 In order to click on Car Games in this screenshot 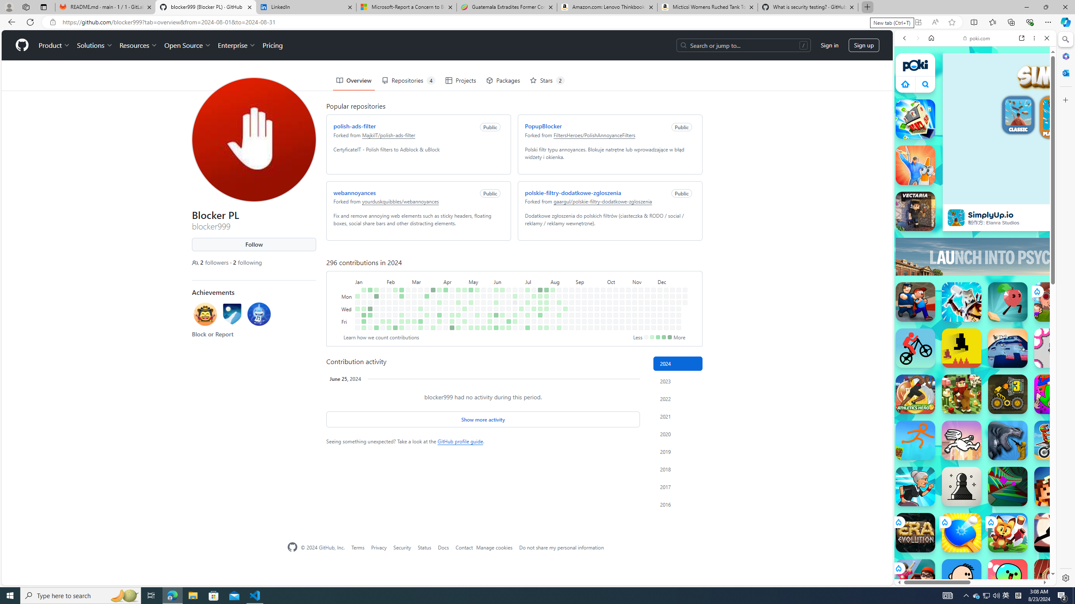, I will do `click(975, 197)`.